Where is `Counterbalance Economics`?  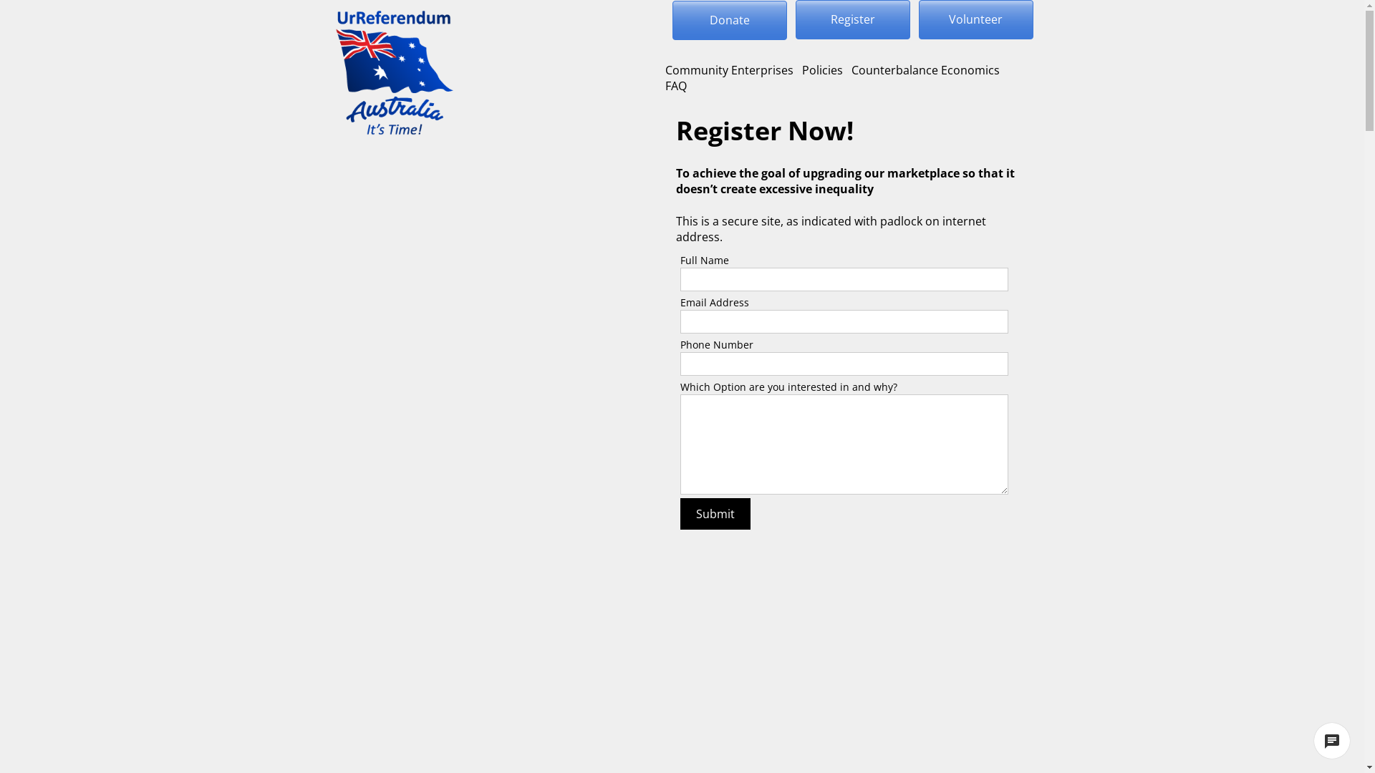 Counterbalance Economics is located at coordinates (925, 70).